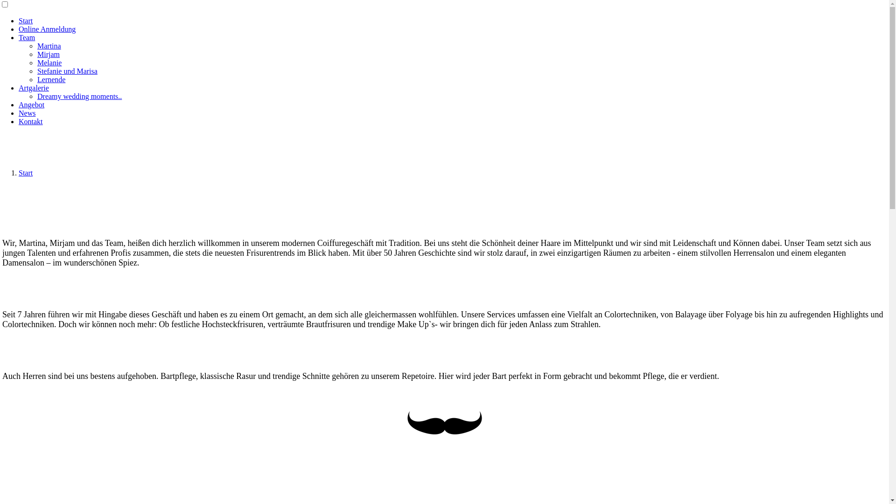 The width and height of the screenshot is (896, 504). Describe the element at coordinates (67, 71) in the screenshot. I see `Stefanie und Marisa` at that location.